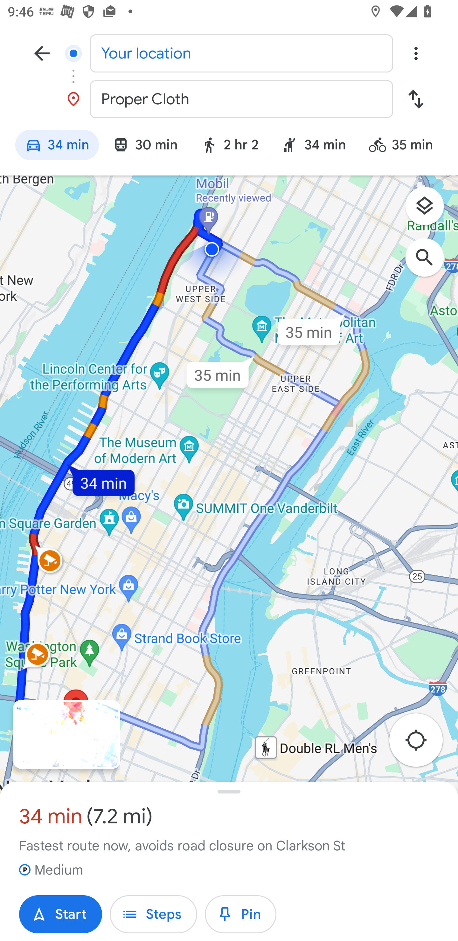  Describe the element at coordinates (145, 147) in the screenshot. I see `Transit mode: 30 min 30 min` at that location.